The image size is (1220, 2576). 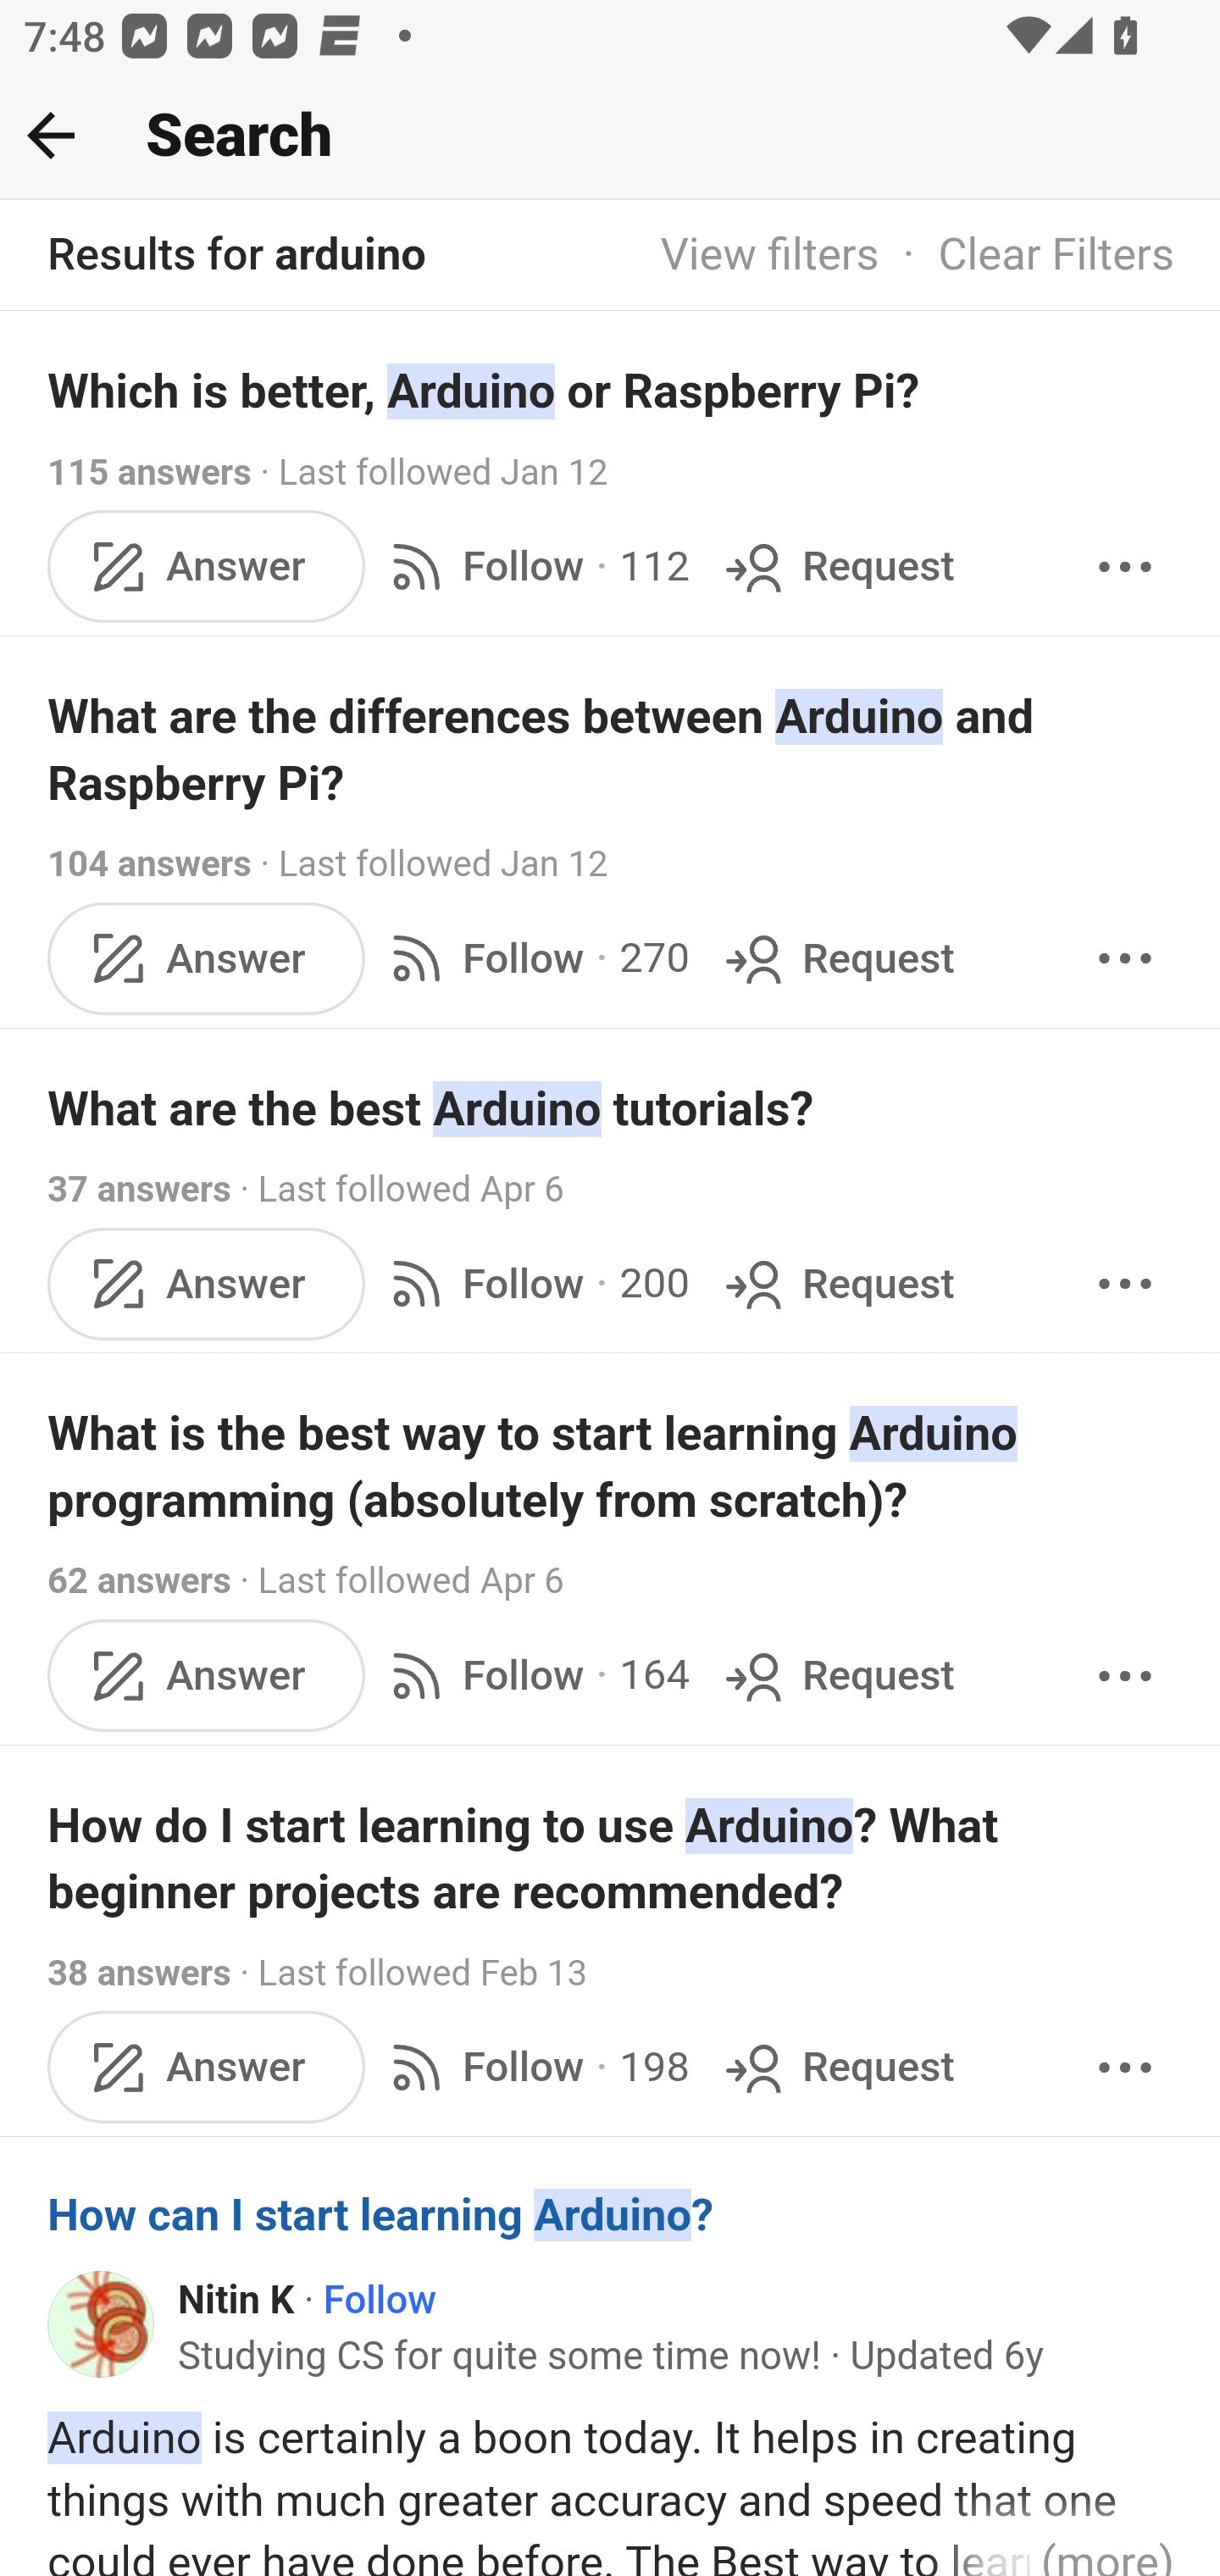 I want to click on Follow · 198, so click(x=534, y=2068).